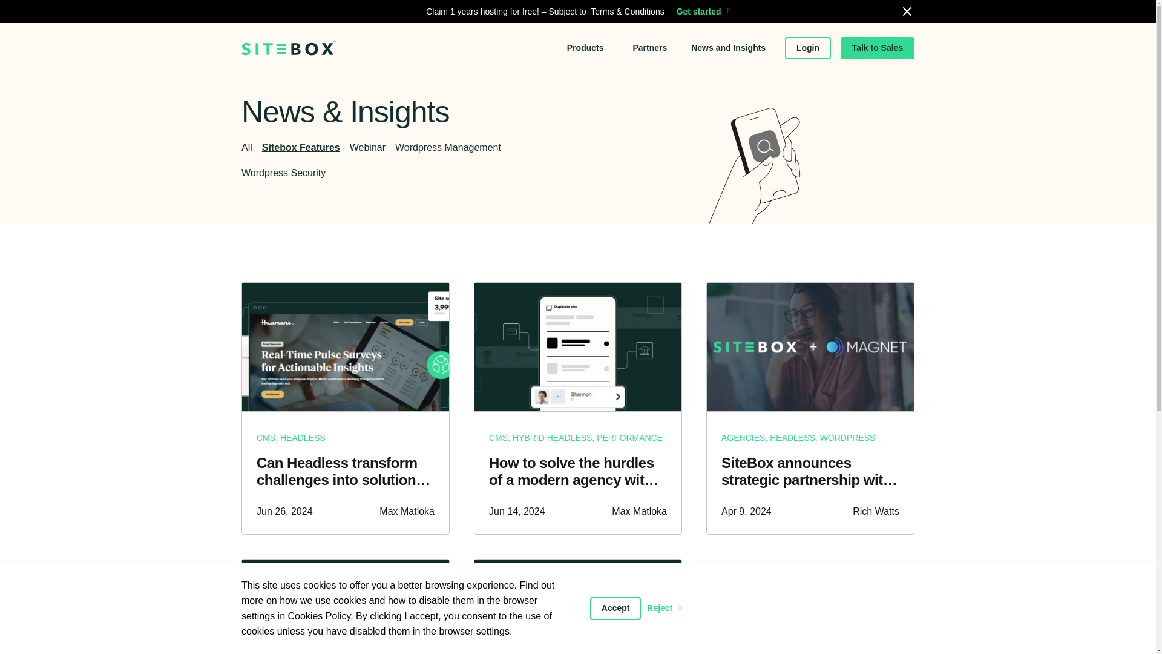 The image size is (1162, 654). I want to click on Wordpress Management, so click(426, 147).